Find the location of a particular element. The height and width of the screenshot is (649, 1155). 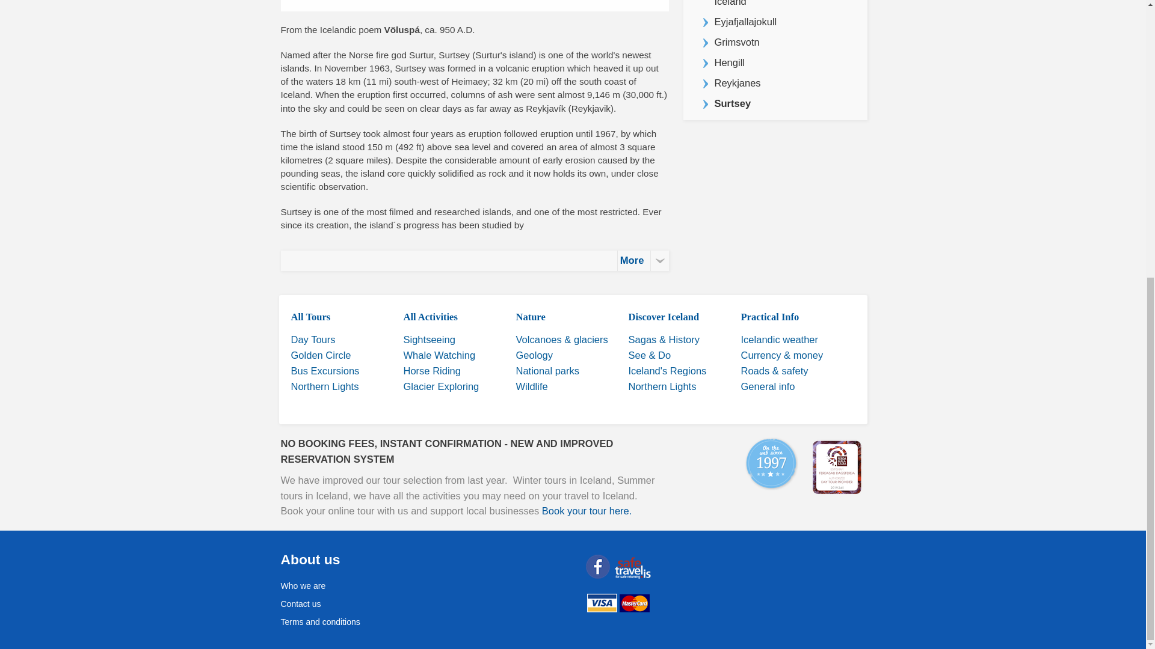

All Tours is located at coordinates (310, 317).